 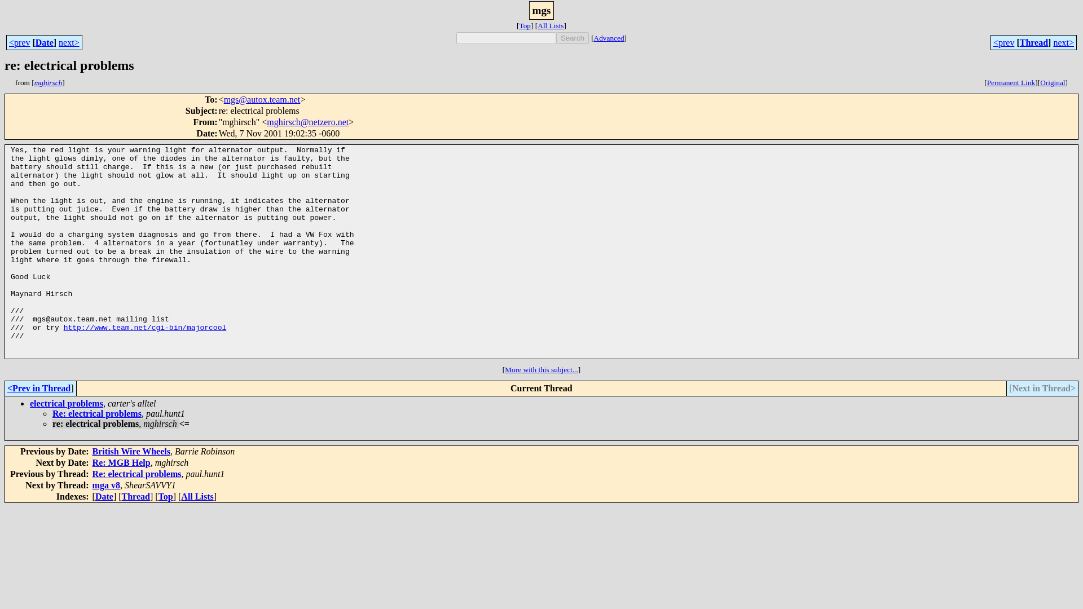 What do you see at coordinates (609, 38) in the screenshot?
I see `Advanced` at bounding box center [609, 38].